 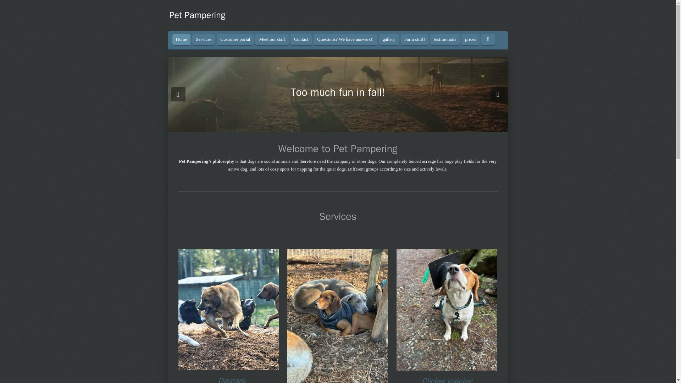 What do you see at coordinates (204, 40) in the screenshot?
I see `Services` at bounding box center [204, 40].